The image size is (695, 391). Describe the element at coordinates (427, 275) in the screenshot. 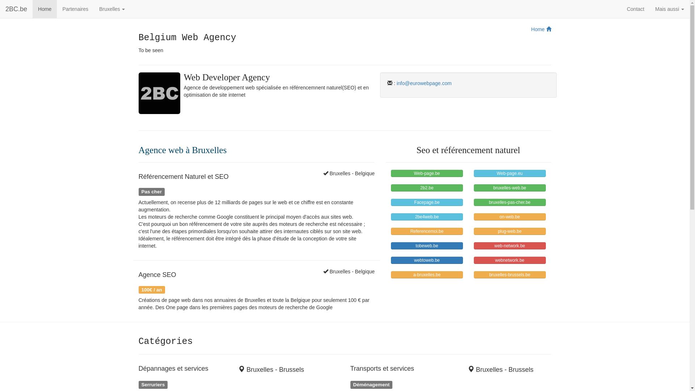

I see `a-bruxelles.be` at that location.